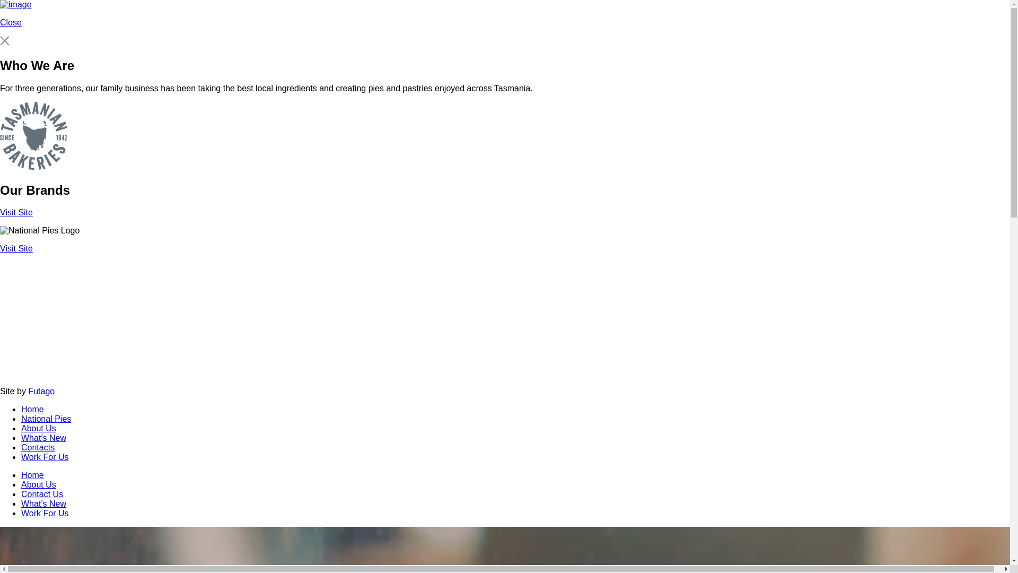 This screenshot has height=573, width=1018. I want to click on National Pies, so click(46, 419).